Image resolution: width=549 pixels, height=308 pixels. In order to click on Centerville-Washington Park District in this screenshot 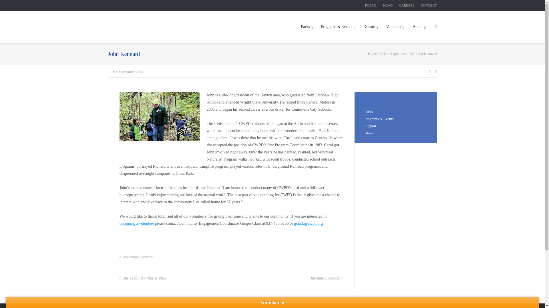, I will do `click(372, 54)`.